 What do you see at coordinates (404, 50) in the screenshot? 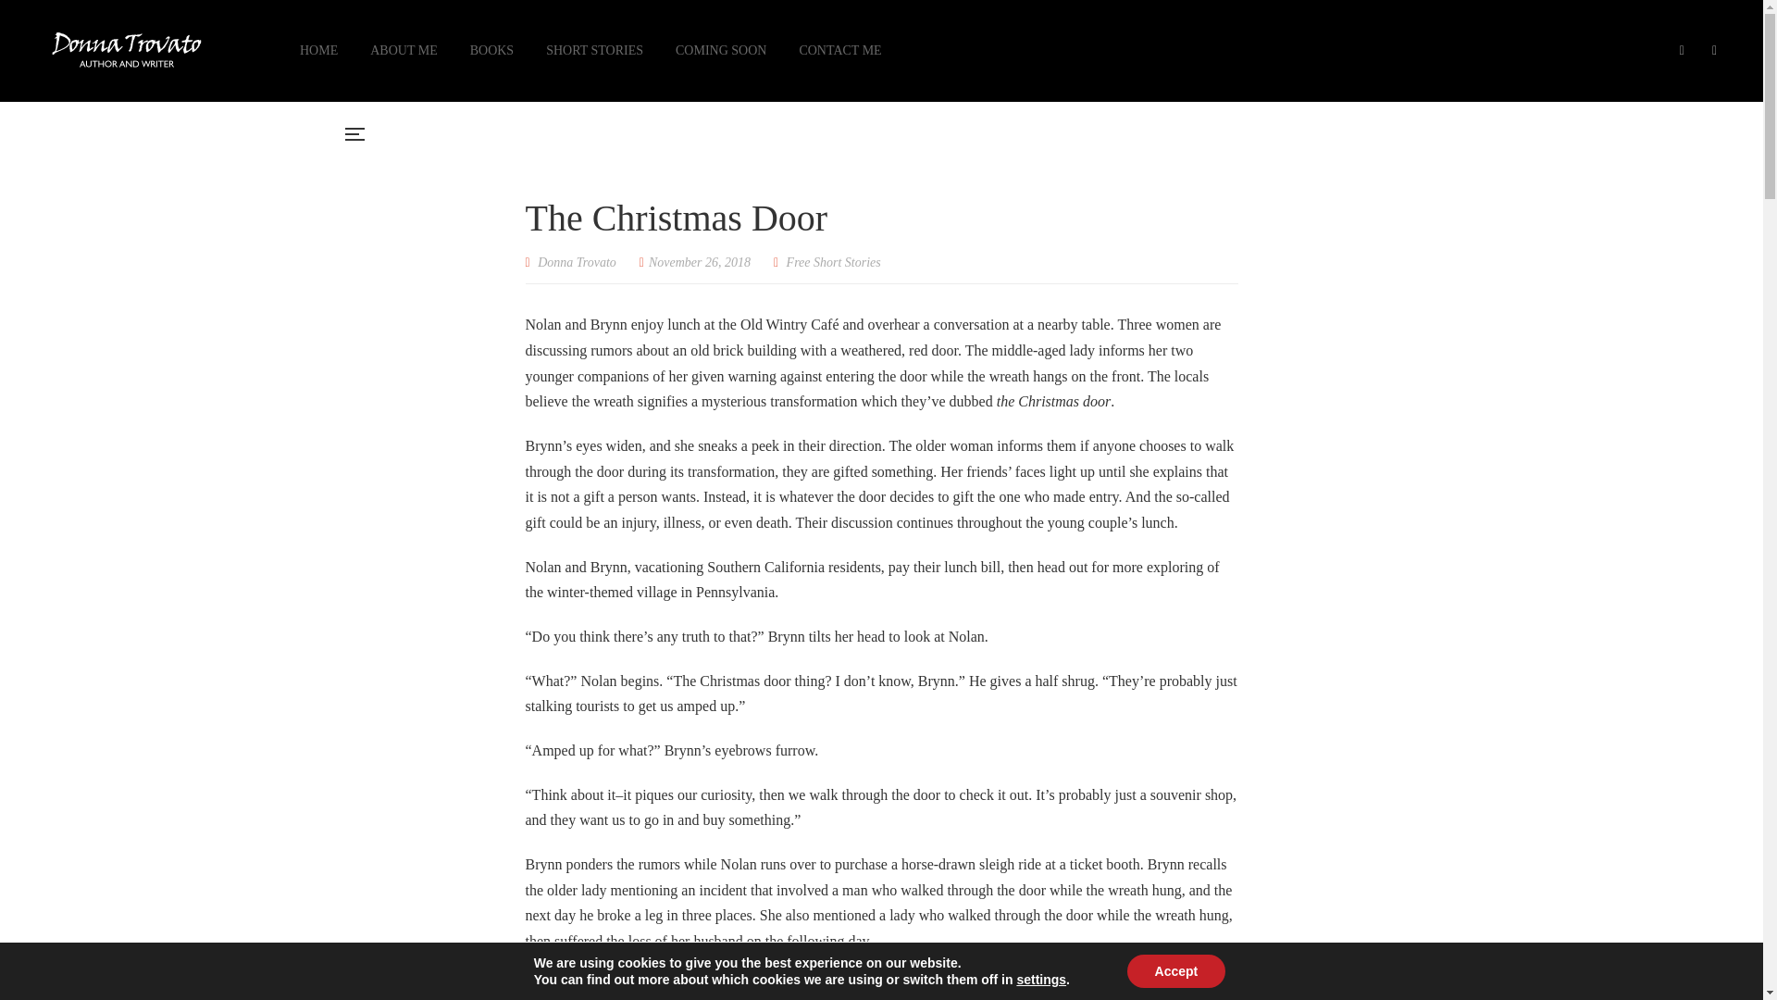
I see `ABOUT ME` at bounding box center [404, 50].